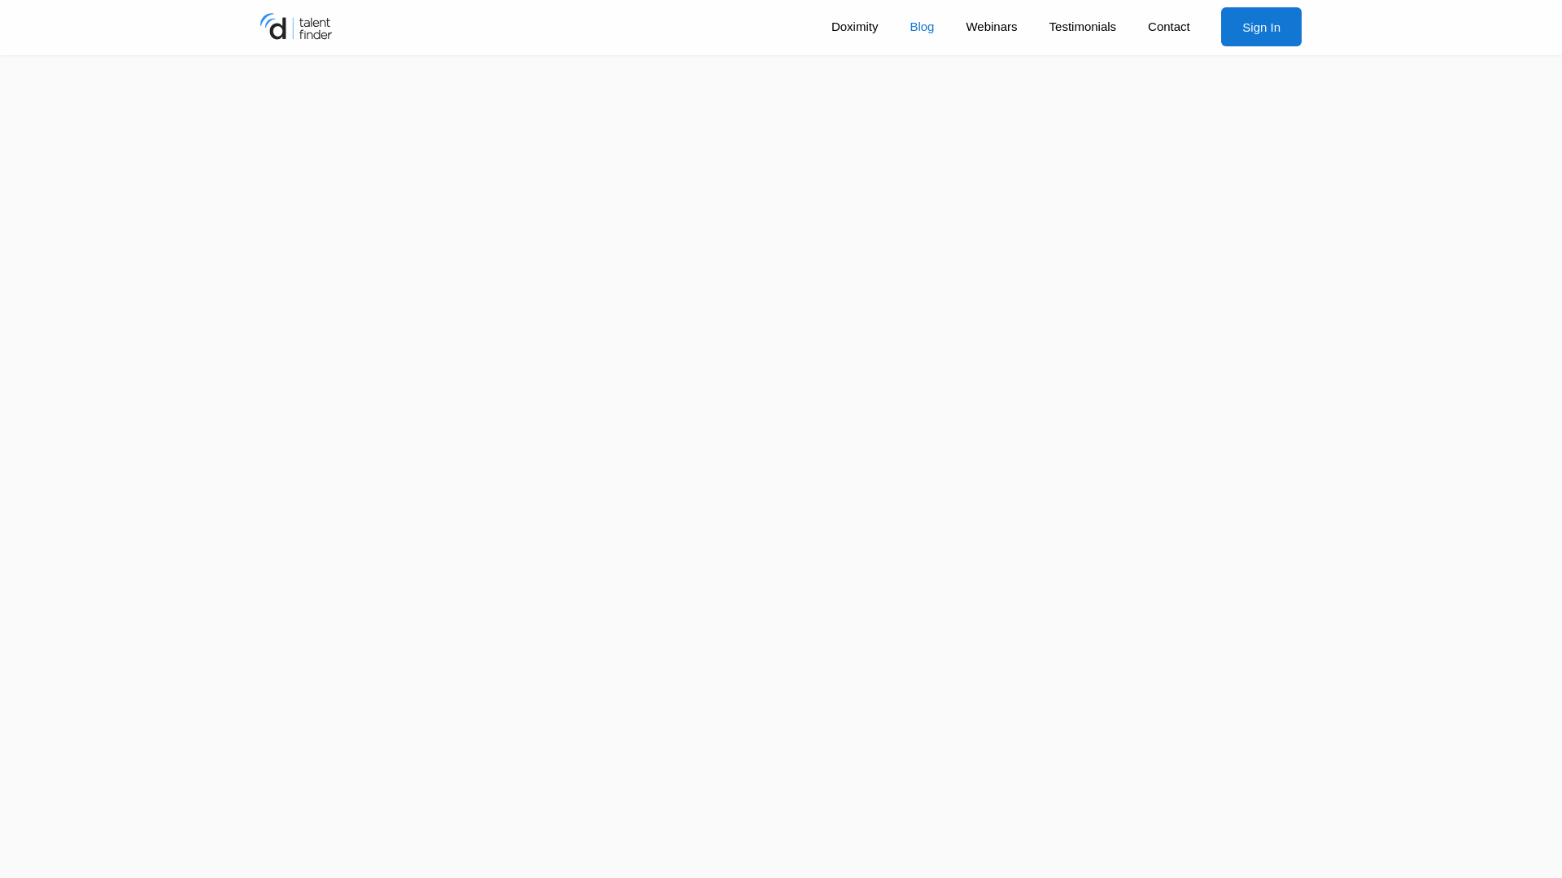 The height and width of the screenshot is (878, 1562). I want to click on Webinars, so click(991, 26).